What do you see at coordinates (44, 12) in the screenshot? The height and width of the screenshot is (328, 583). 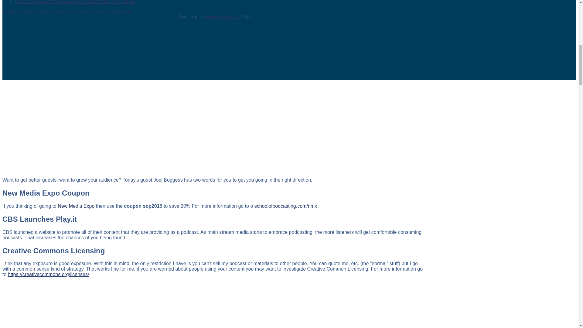 I see `Spotify` at bounding box center [44, 12].